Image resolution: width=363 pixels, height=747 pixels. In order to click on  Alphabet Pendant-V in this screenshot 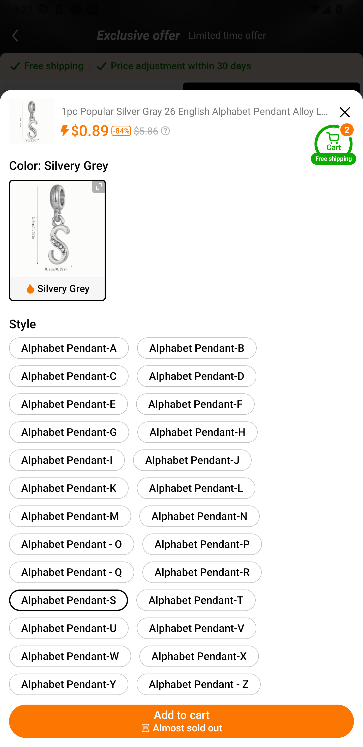, I will do `click(196, 628)`.